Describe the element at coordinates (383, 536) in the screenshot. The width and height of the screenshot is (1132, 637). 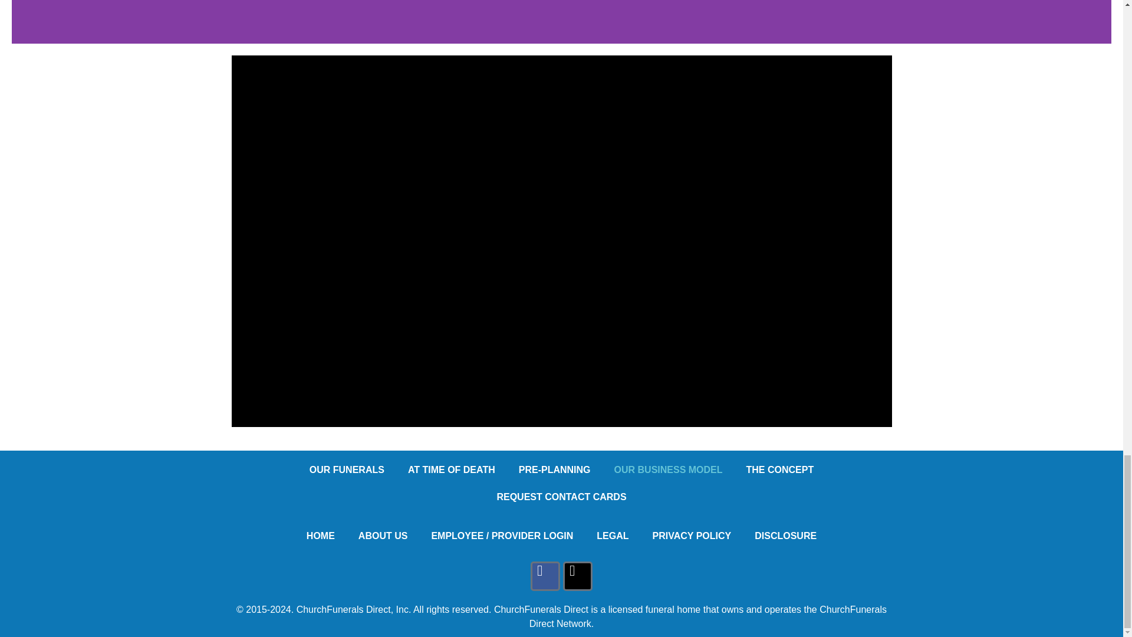
I see `ABOUT US` at that location.